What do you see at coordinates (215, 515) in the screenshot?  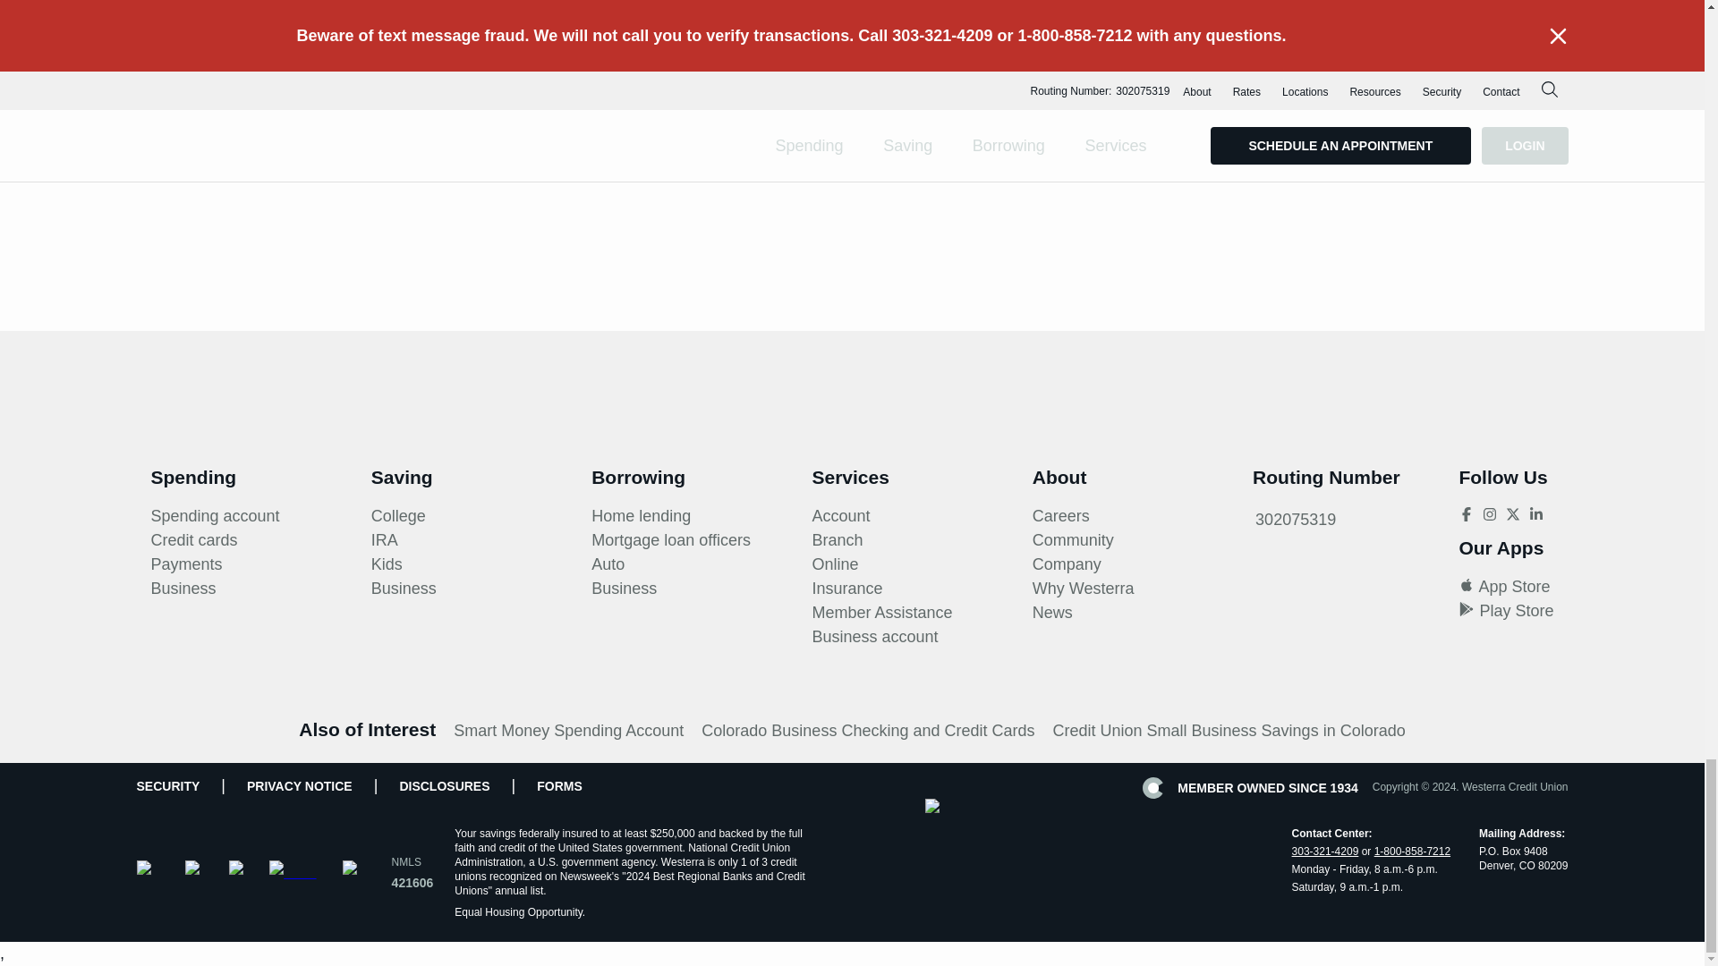 I see `Spending account` at bounding box center [215, 515].